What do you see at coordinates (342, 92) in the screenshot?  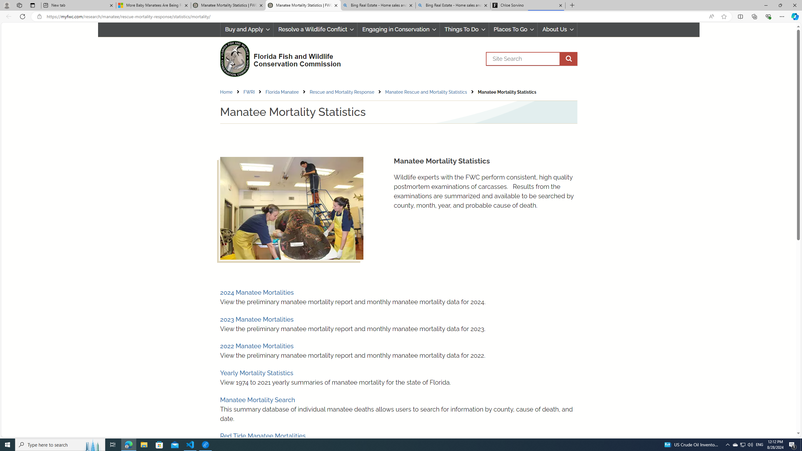 I see `Rescue and Mortality Response` at bounding box center [342, 92].